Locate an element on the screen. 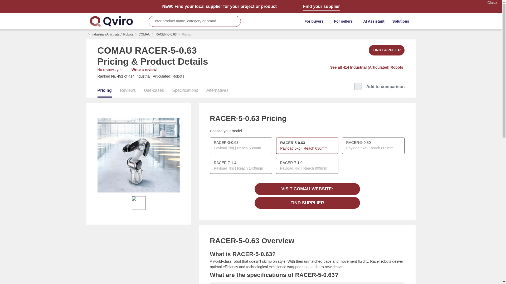 The image size is (506, 284). Close is located at coordinates (492, 3).